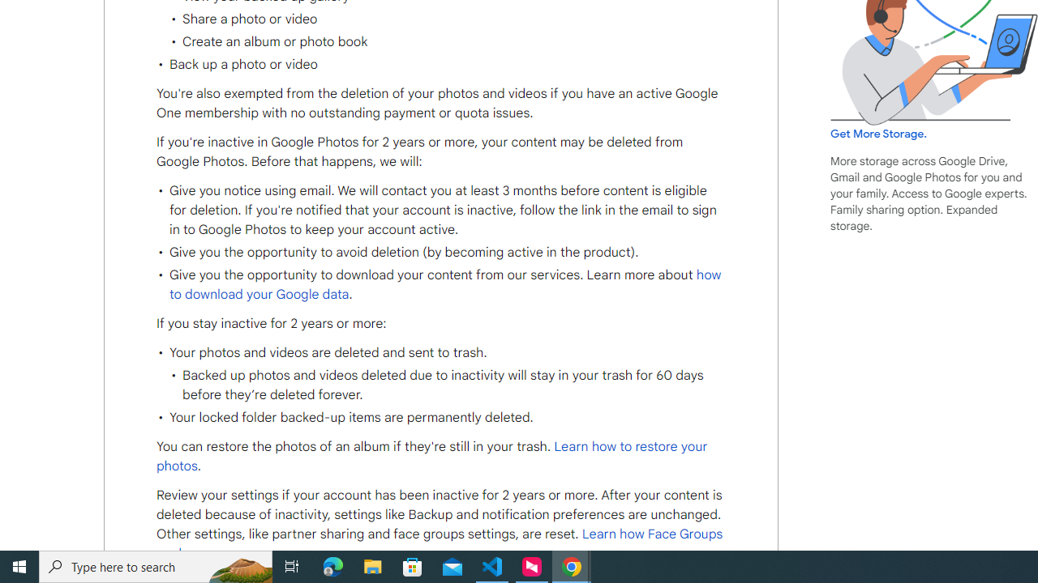 Image resolution: width=1038 pixels, height=583 pixels. Describe the element at coordinates (440, 544) in the screenshot. I see `Learn how Face Groups works` at that location.